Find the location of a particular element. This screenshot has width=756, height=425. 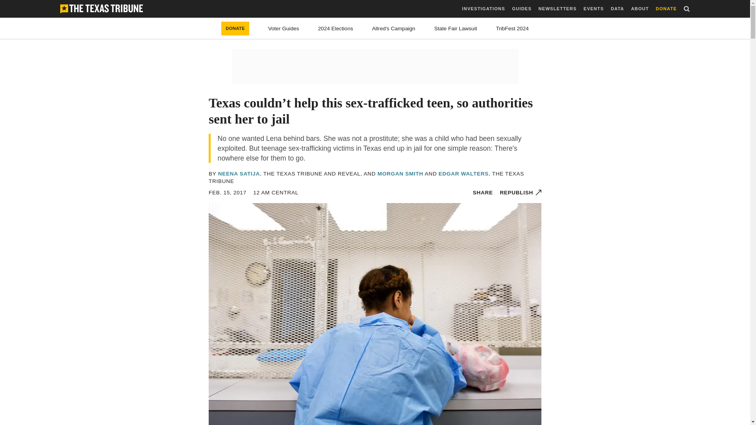

REPUBLISH is located at coordinates (521, 192).